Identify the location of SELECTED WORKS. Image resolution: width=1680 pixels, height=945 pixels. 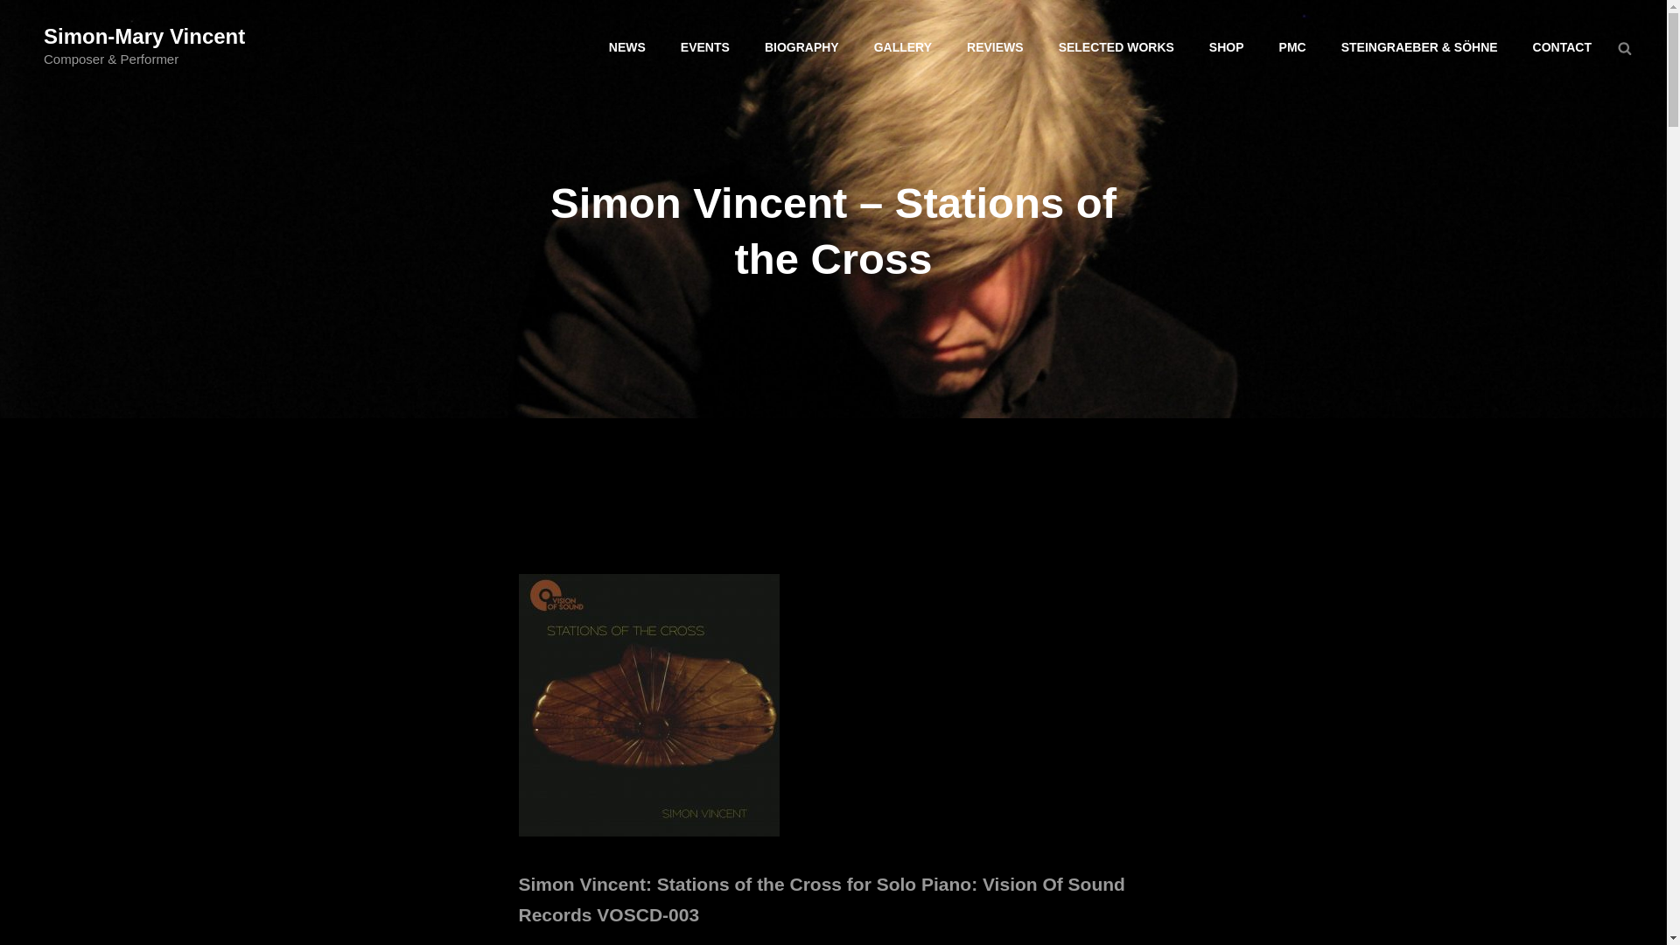
(1116, 47).